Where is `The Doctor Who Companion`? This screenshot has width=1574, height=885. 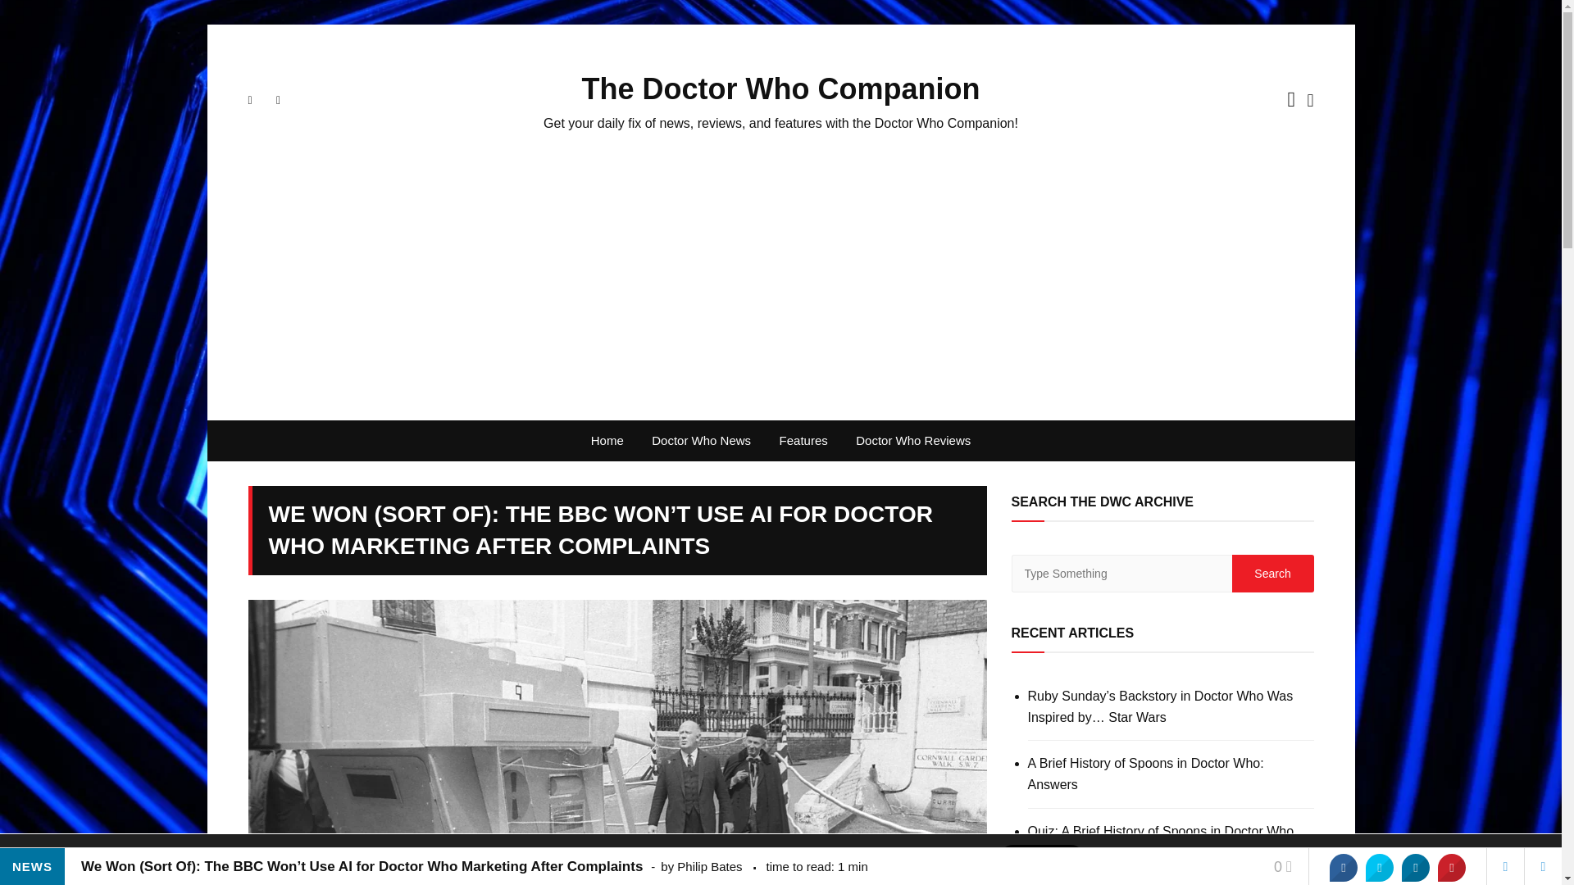
The Doctor Who Companion is located at coordinates (781, 88).